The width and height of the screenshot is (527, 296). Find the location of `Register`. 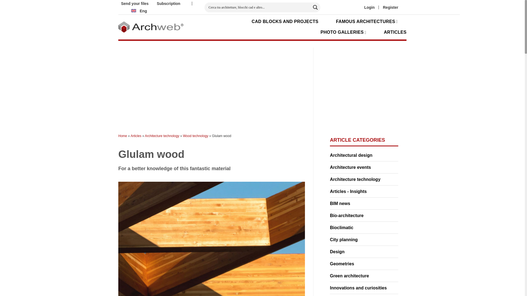

Register is located at coordinates (391, 7).